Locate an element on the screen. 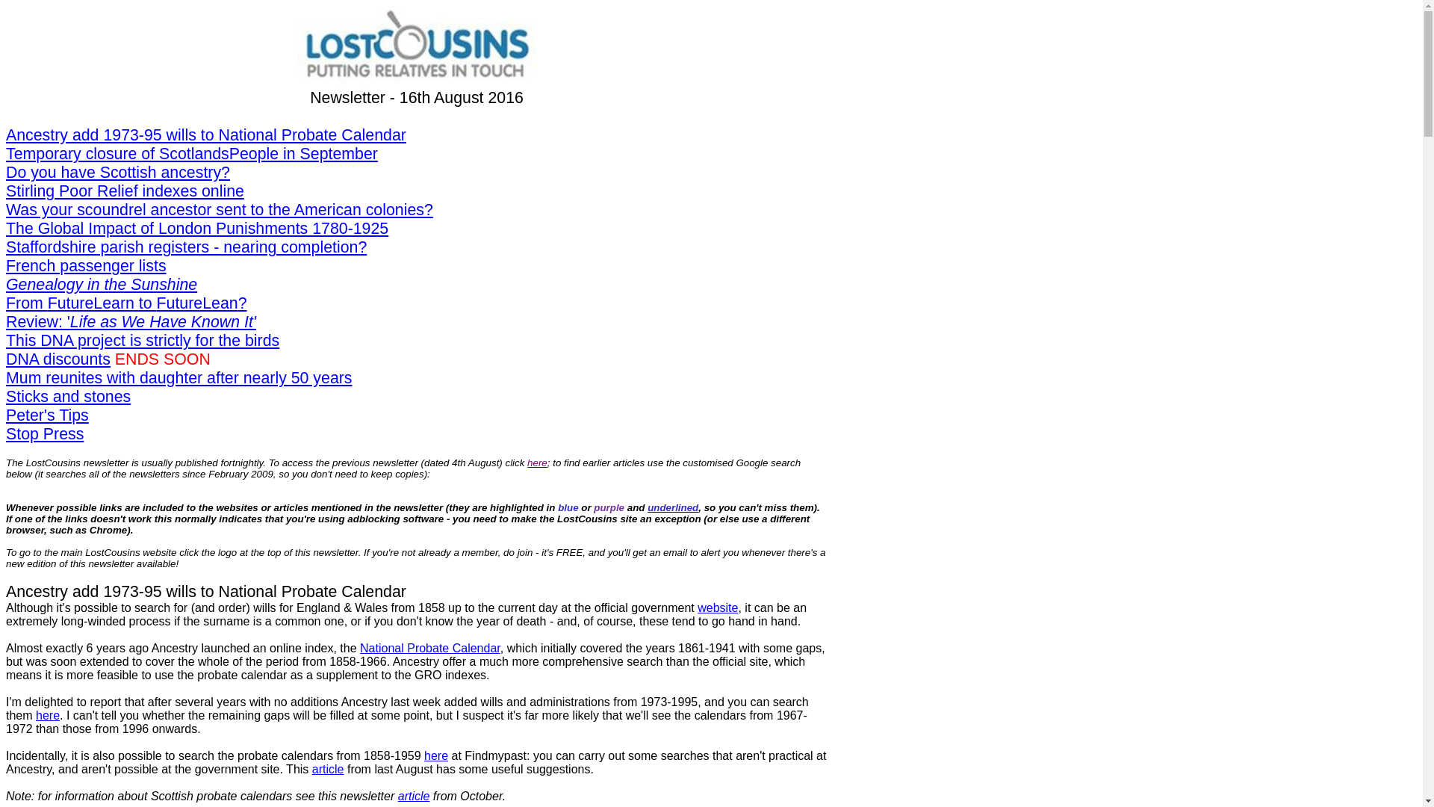 This screenshot has width=1434, height=807. Was your scoundrel ancestor sent to the American colonies? is located at coordinates (219, 209).